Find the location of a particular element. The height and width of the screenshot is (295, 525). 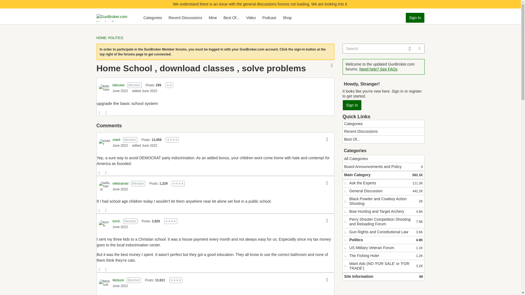

June 14, 2022 10:36PM is located at coordinates (120, 189).